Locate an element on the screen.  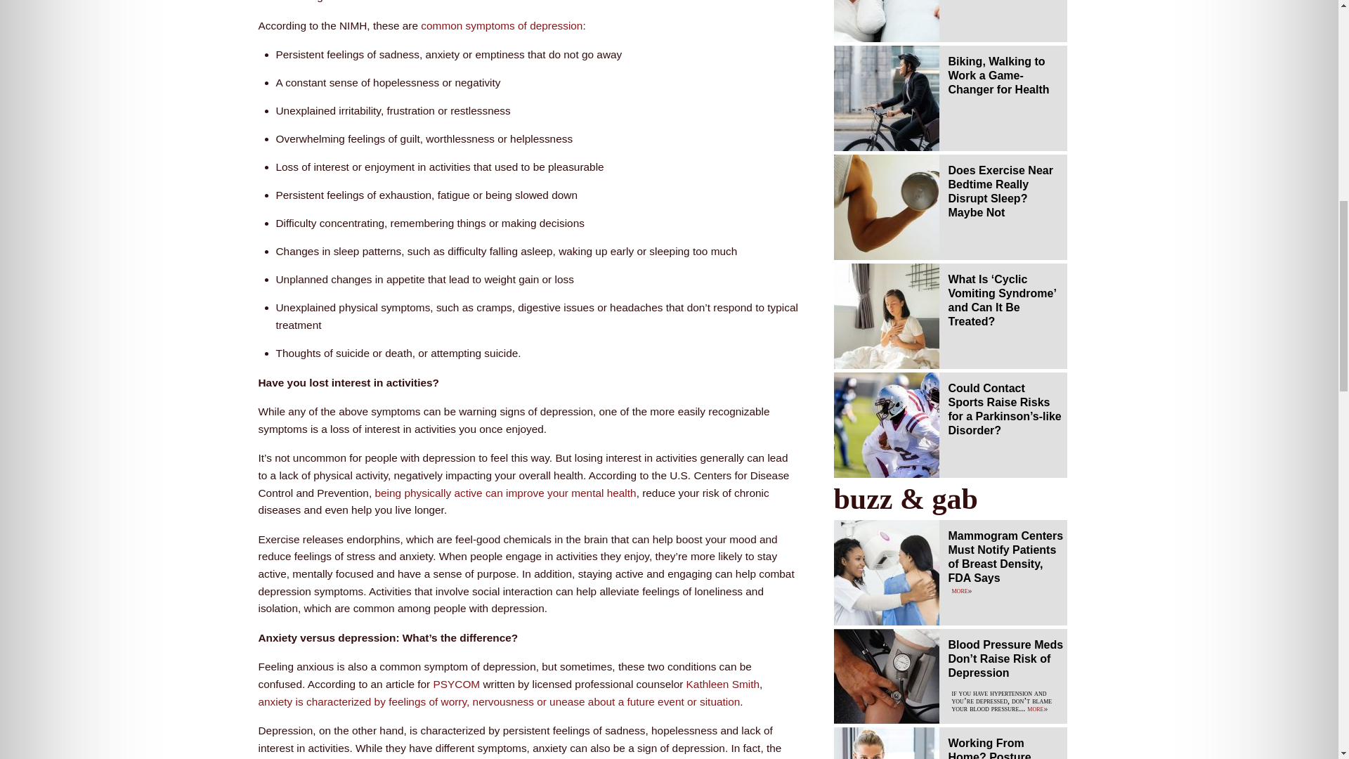
common symptoms of depression is located at coordinates (502, 25).